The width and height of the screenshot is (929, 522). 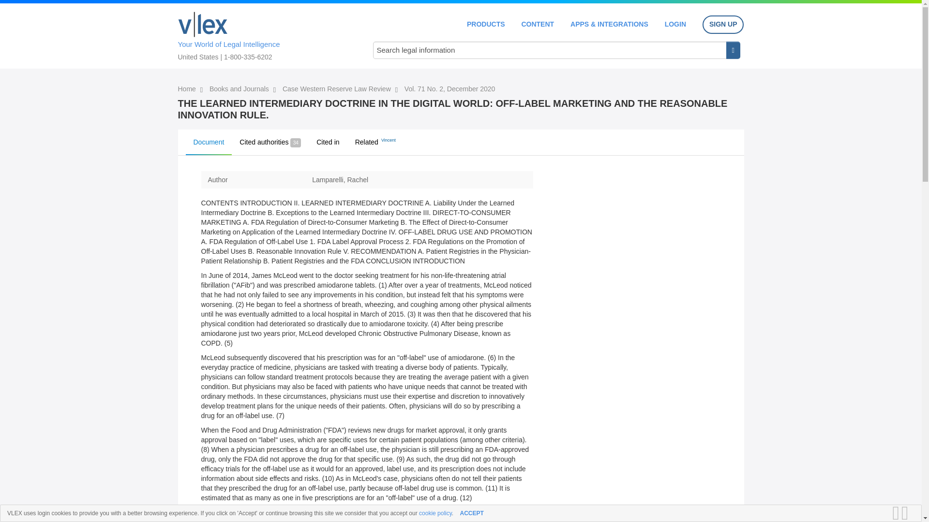 What do you see at coordinates (472, 513) in the screenshot?
I see `ACCEPT` at bounding box center [472, 513].